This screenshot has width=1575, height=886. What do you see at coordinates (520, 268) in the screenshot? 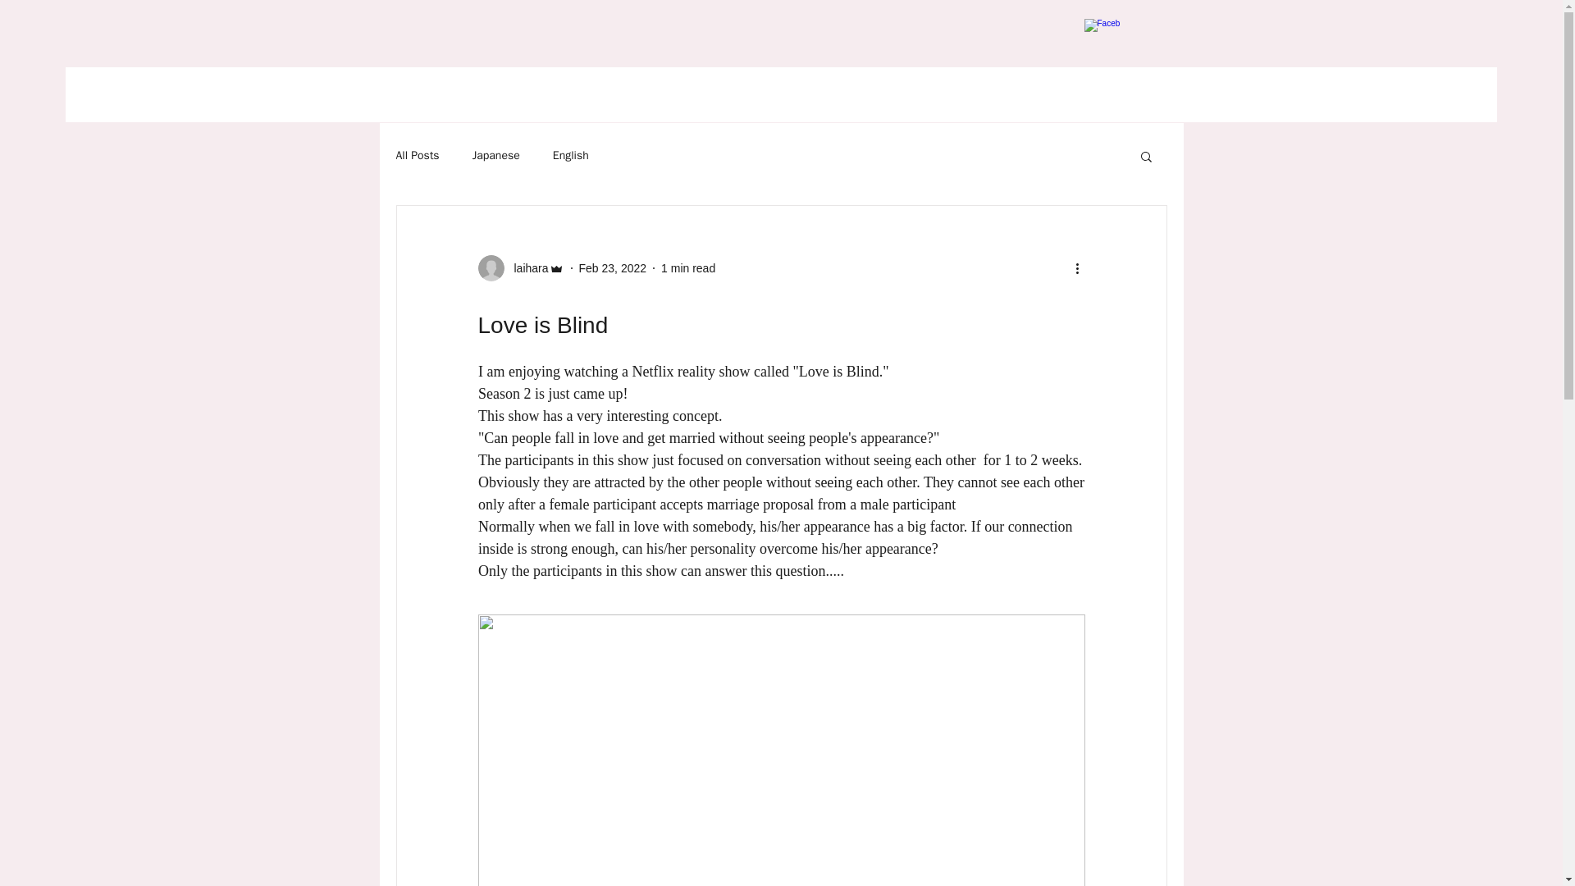
I see `laihara` at bounding box center [520, 268].